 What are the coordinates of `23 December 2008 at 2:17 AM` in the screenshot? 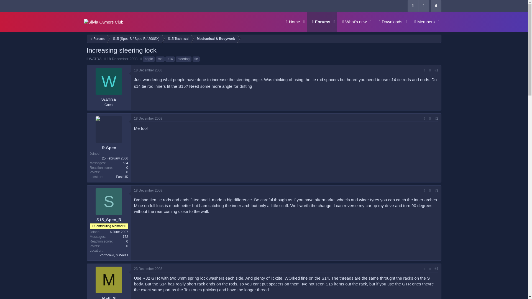 It's located at (319, 22).